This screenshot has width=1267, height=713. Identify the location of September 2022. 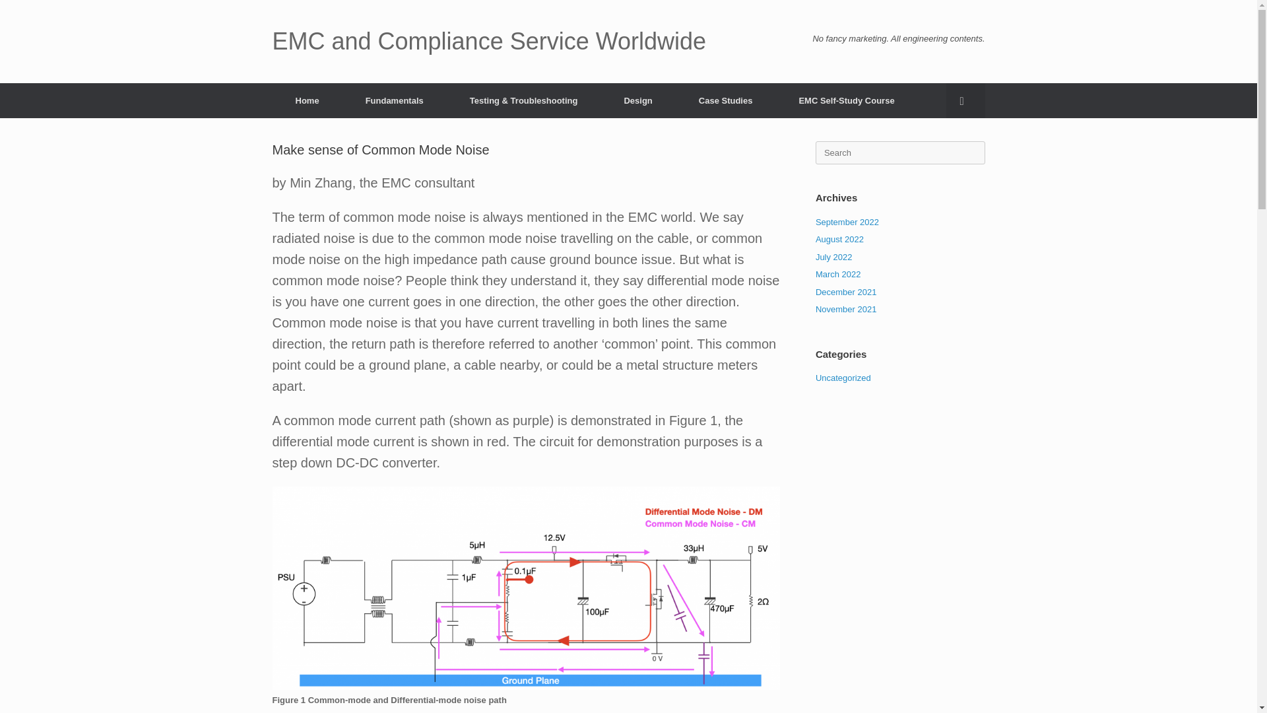
(847, 222).